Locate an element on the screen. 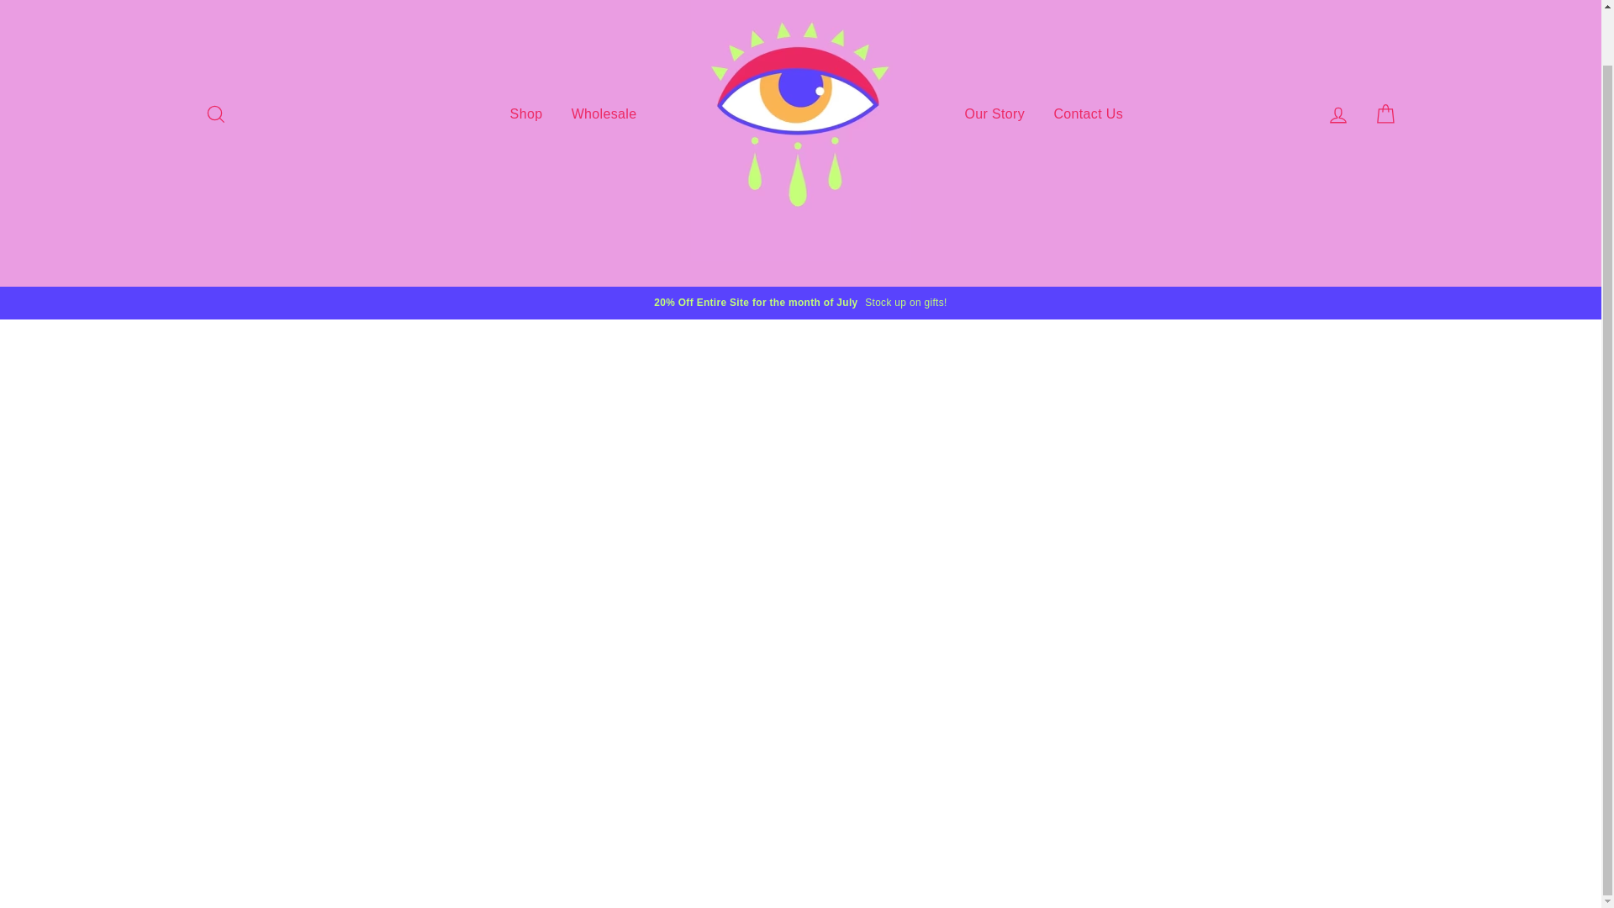  Cart is located at coordinates (1385, 114).